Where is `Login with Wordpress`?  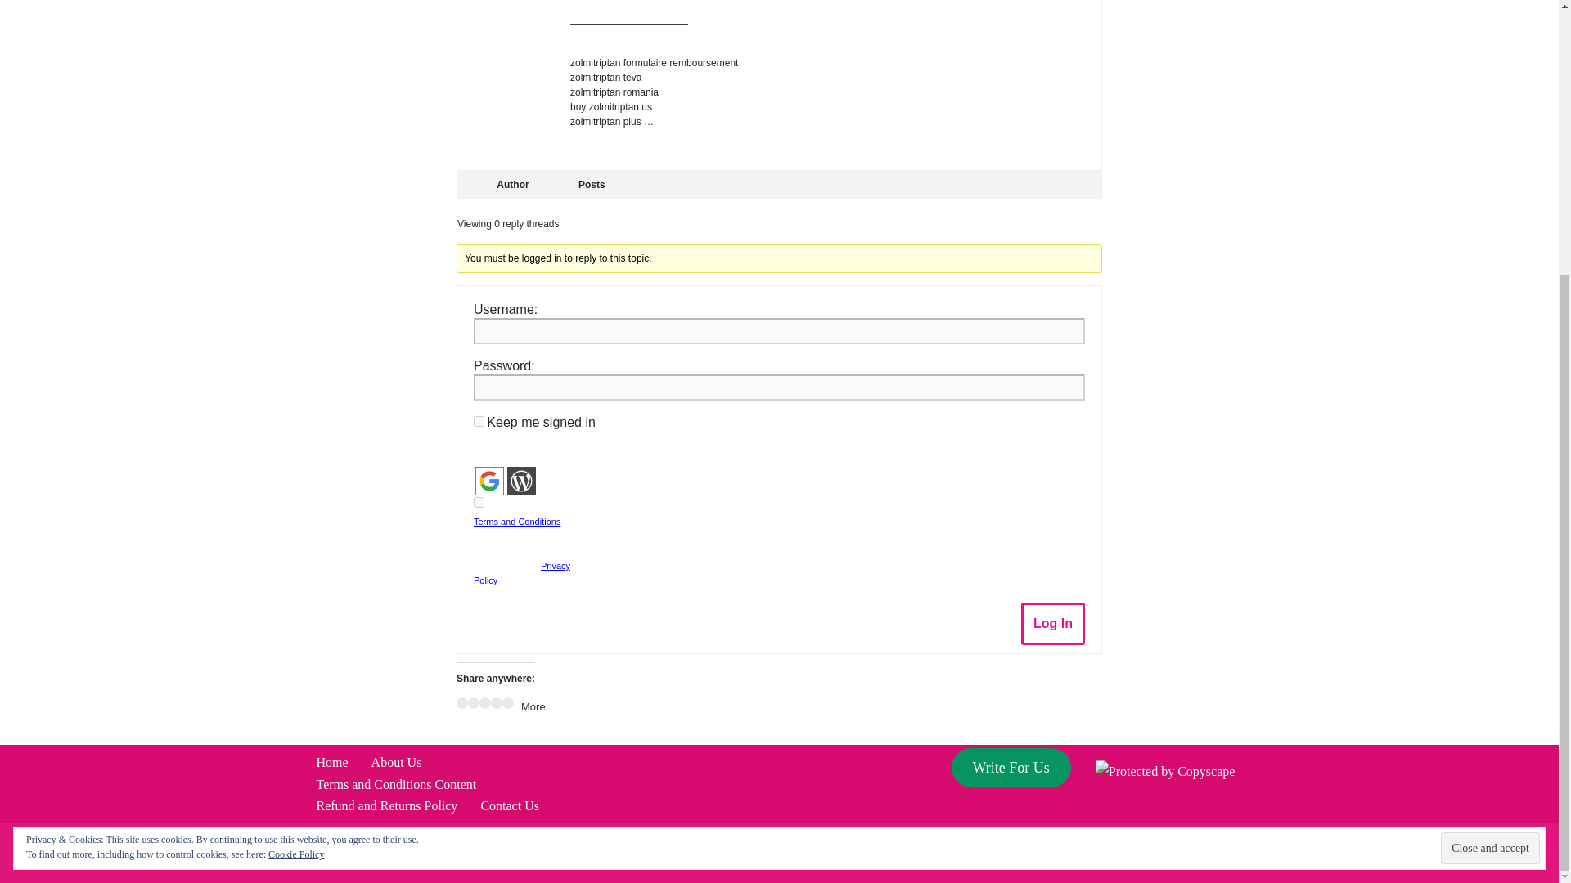 Login with Wordpress is located at coordinates (521, 481).